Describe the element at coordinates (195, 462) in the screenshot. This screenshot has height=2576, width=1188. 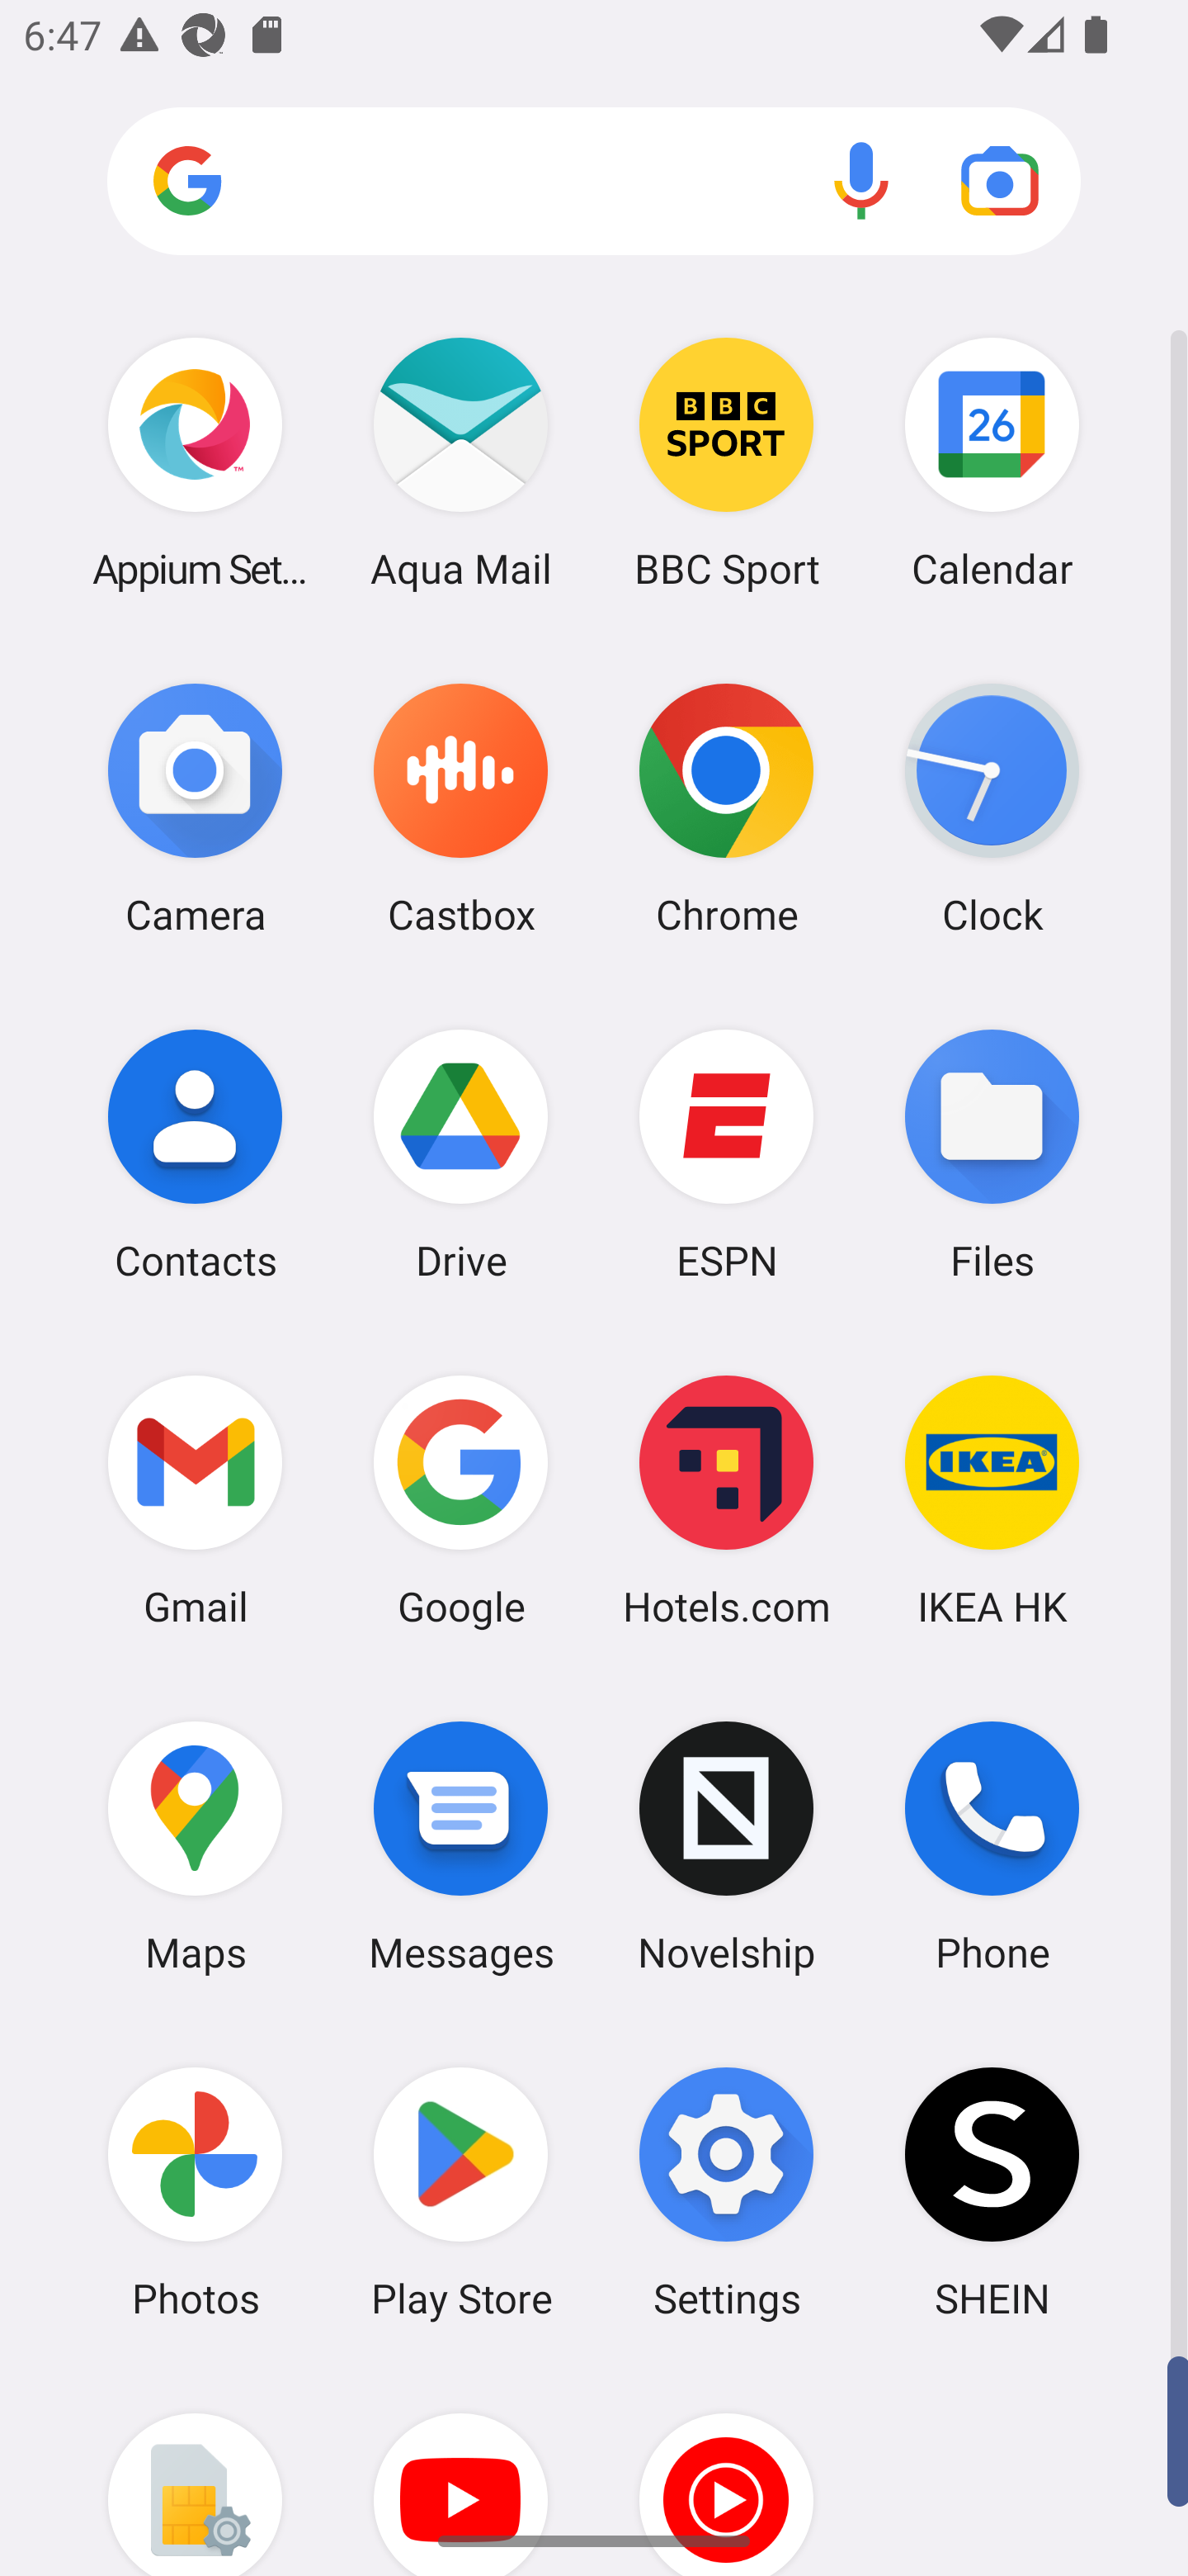
I see `Appium Settings` at that location.